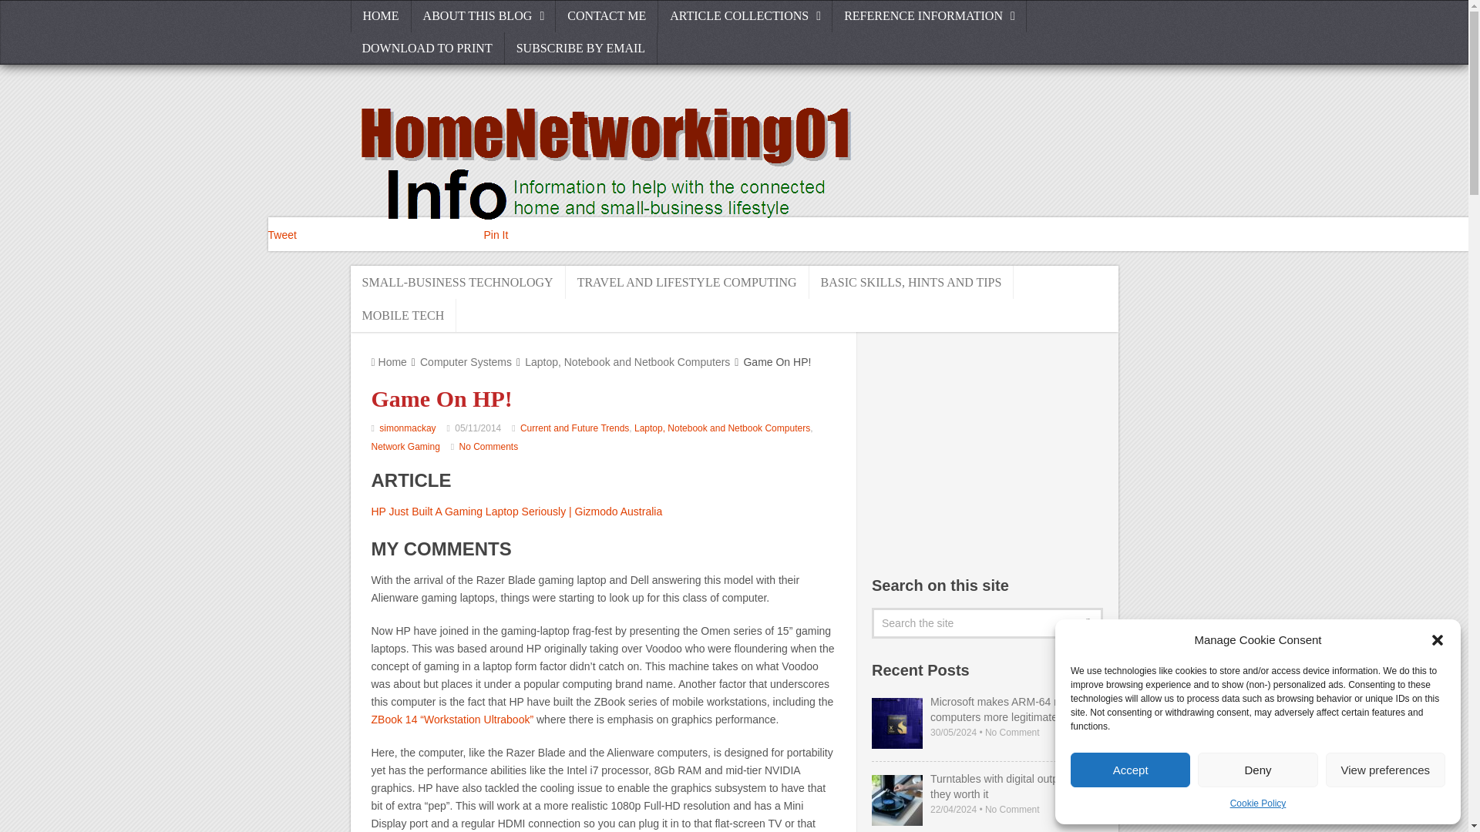  I want to click on Cookie Policy, so click(1258, 804).